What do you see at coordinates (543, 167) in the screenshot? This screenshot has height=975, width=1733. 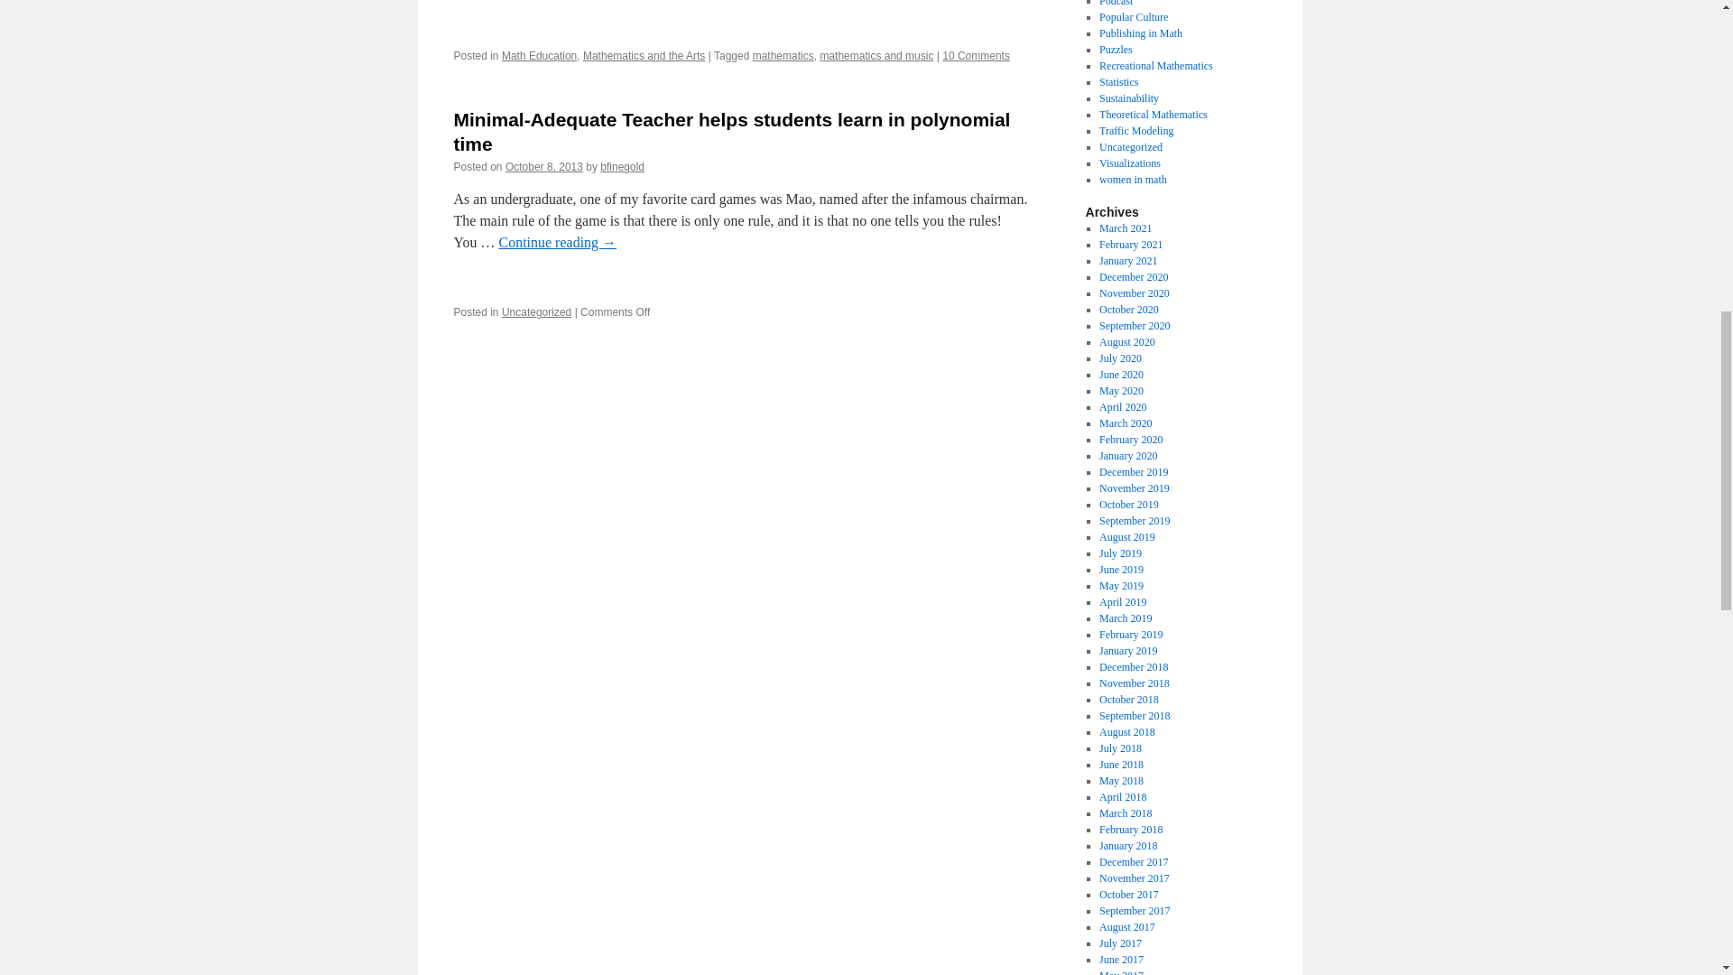 I see `October 8, 2013` at bounding box center [543, 167].